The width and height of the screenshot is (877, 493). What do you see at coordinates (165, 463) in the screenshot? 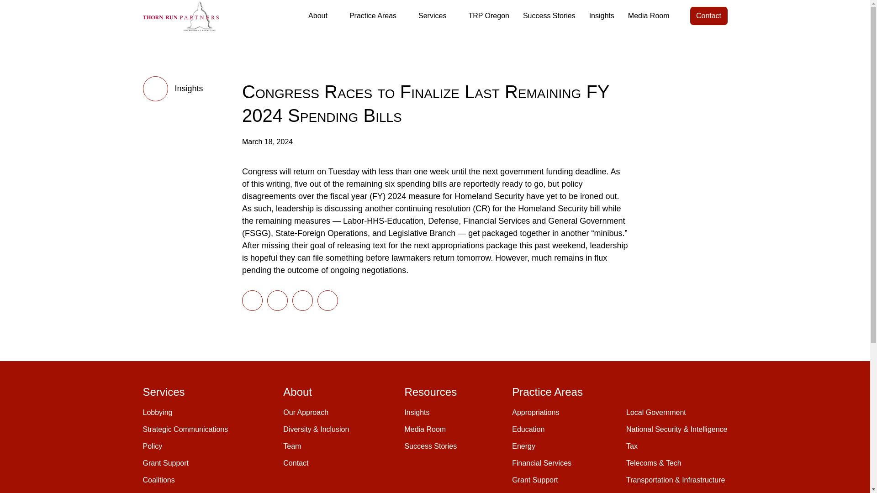
I see `Grant Support` at bounding box center [165, 463].